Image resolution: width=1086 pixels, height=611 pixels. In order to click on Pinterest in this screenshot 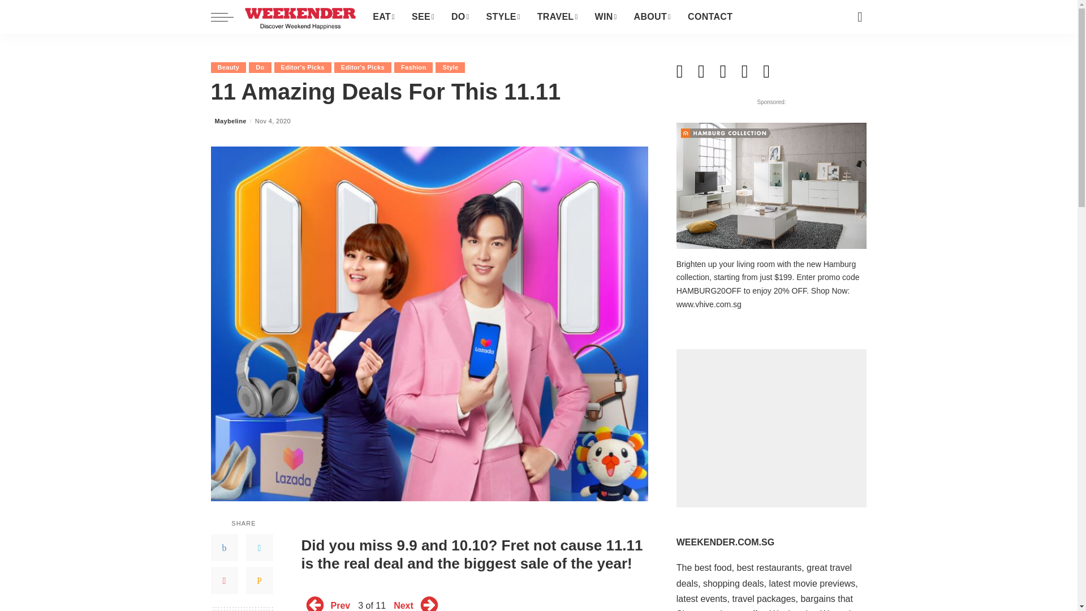, I will do `click(224, 580)`.